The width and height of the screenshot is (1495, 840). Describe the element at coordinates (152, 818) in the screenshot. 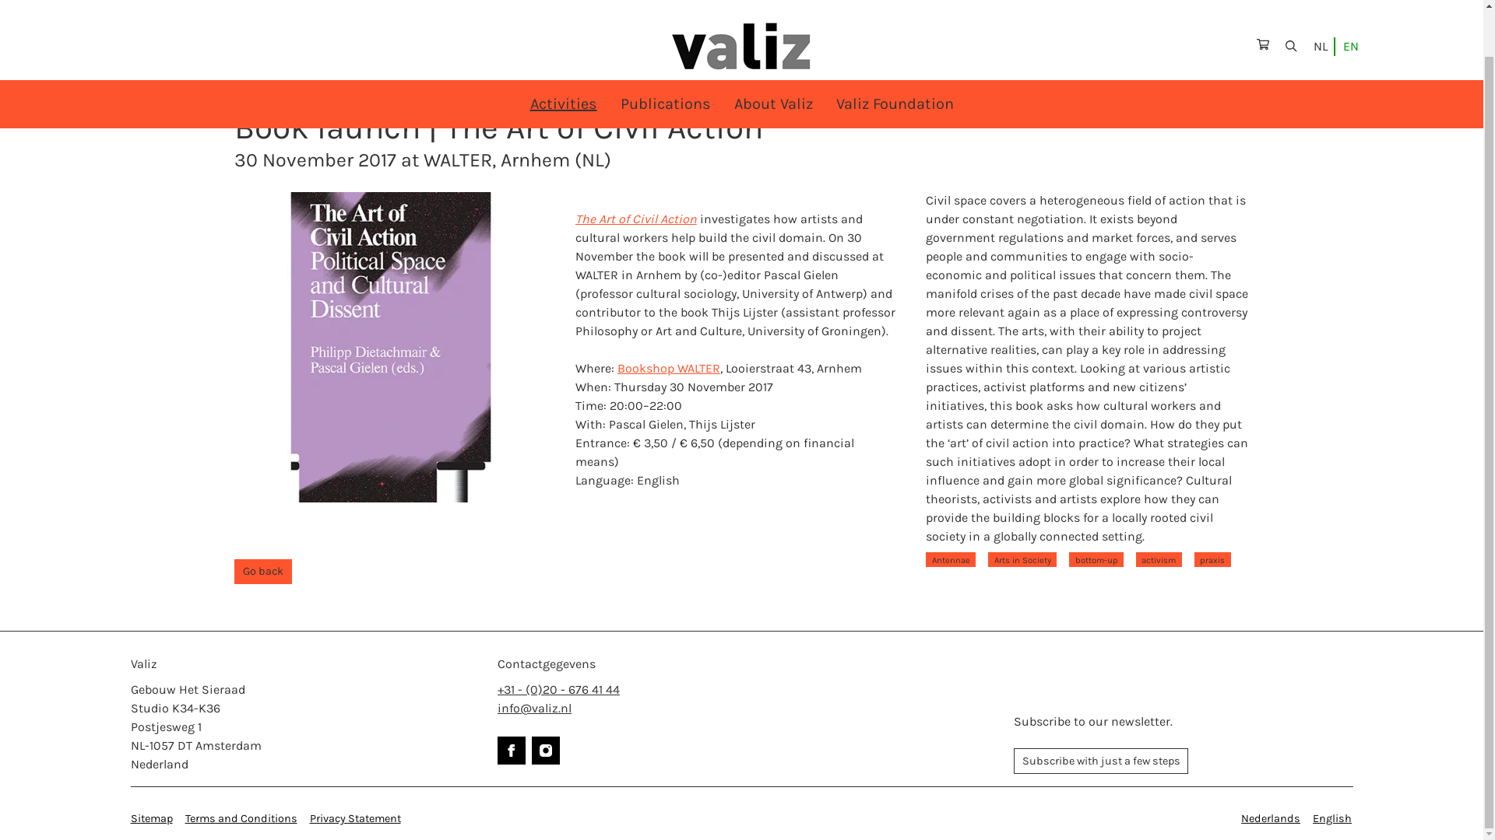

I see `Sitemap` at that location.